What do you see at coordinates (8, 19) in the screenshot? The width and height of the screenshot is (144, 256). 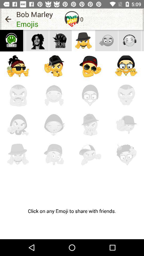 I see `go back` at bounding box center [8, 19].